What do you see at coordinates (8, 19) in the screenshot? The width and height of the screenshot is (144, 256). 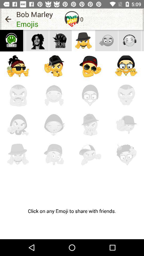 I see `go back` at bounding box center [8, 19].